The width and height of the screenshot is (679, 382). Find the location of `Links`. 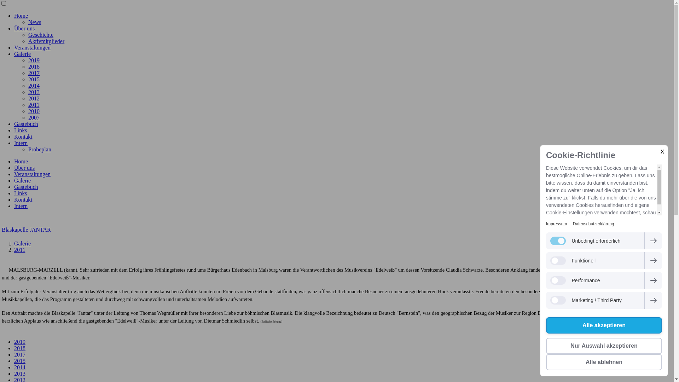

Links is located at coordinates (21, 193).